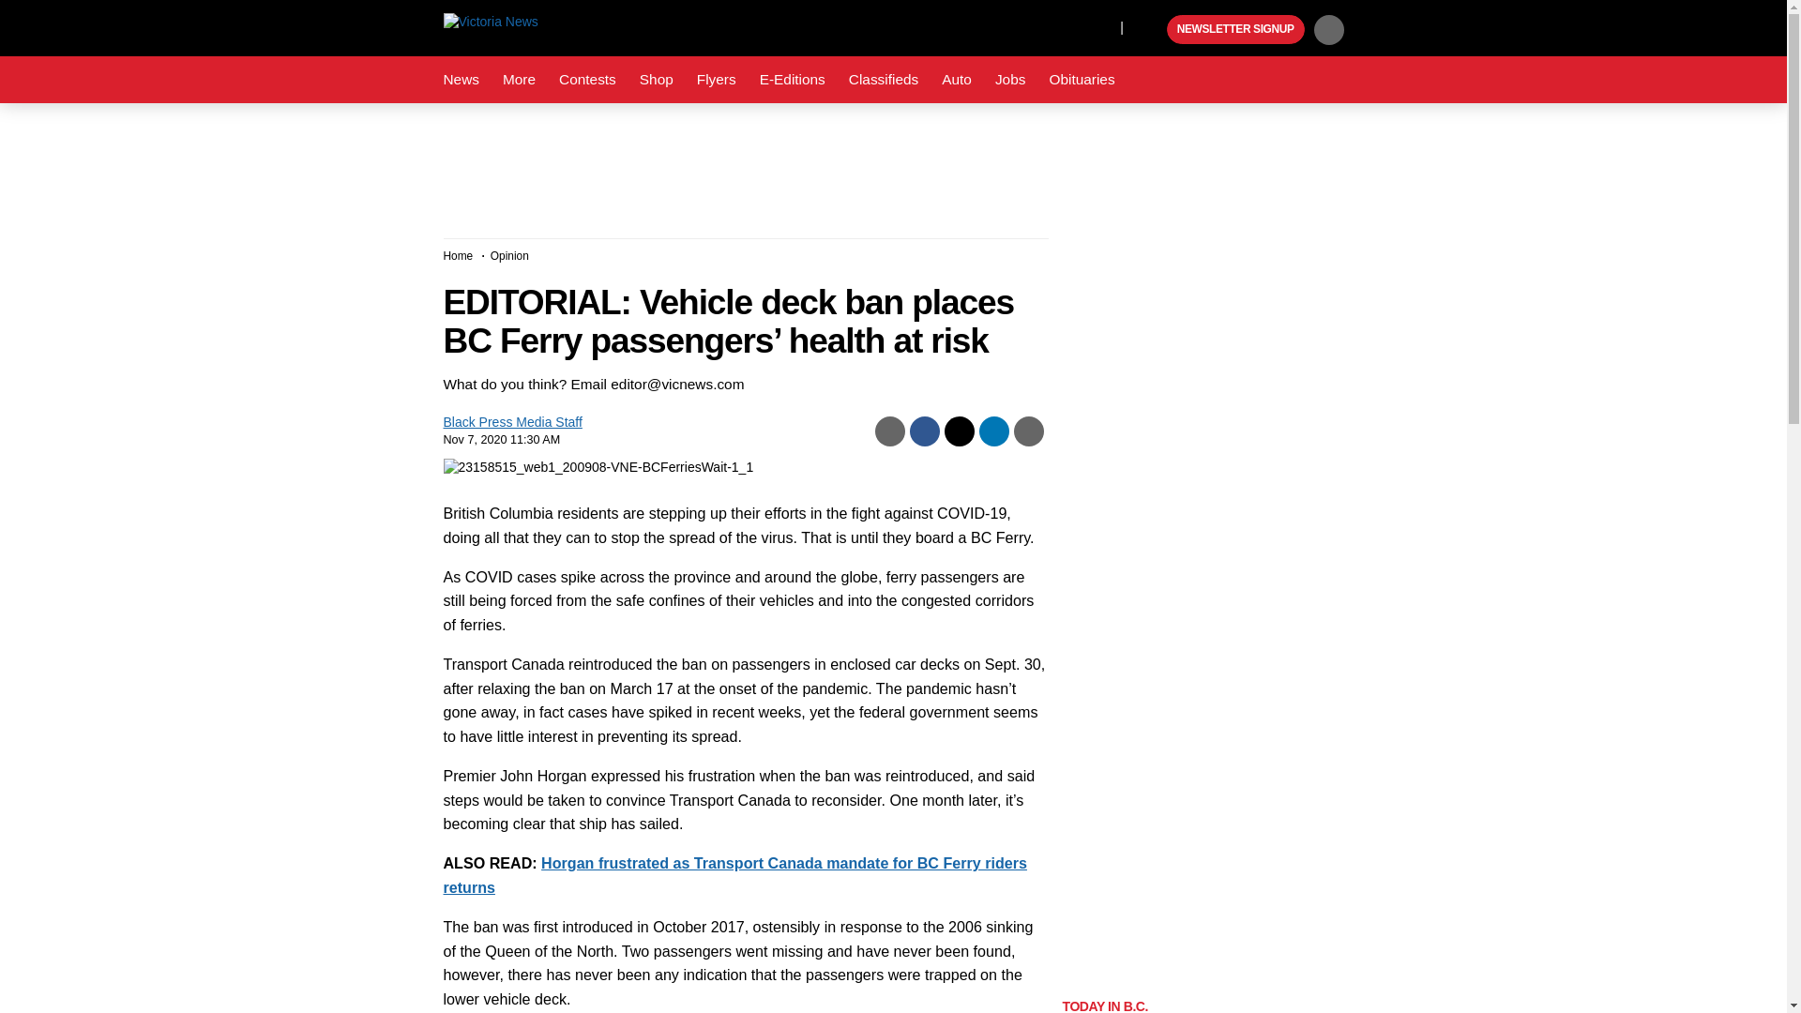 The image size is (1801, 1013). What do you see at coordinates (1235, 30) in the screenshot?
I see `NEWSLETTER SIGNUP` at bounding box center [1235, 30].